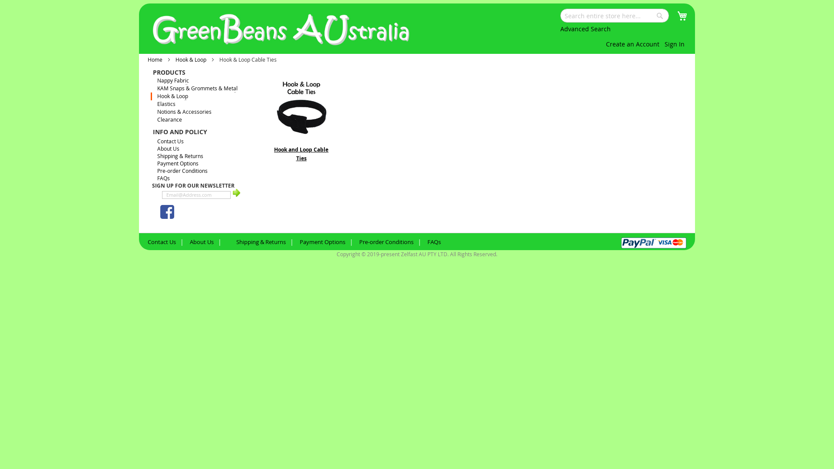  I want to click on FAQs, so click(163, 178).